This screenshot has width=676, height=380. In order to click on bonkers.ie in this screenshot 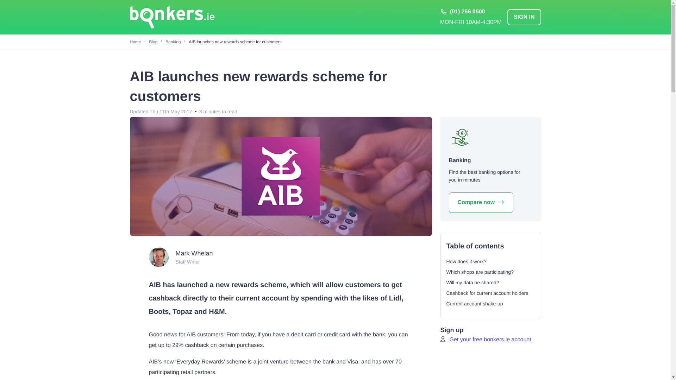, I will do `click(172, 17)`.